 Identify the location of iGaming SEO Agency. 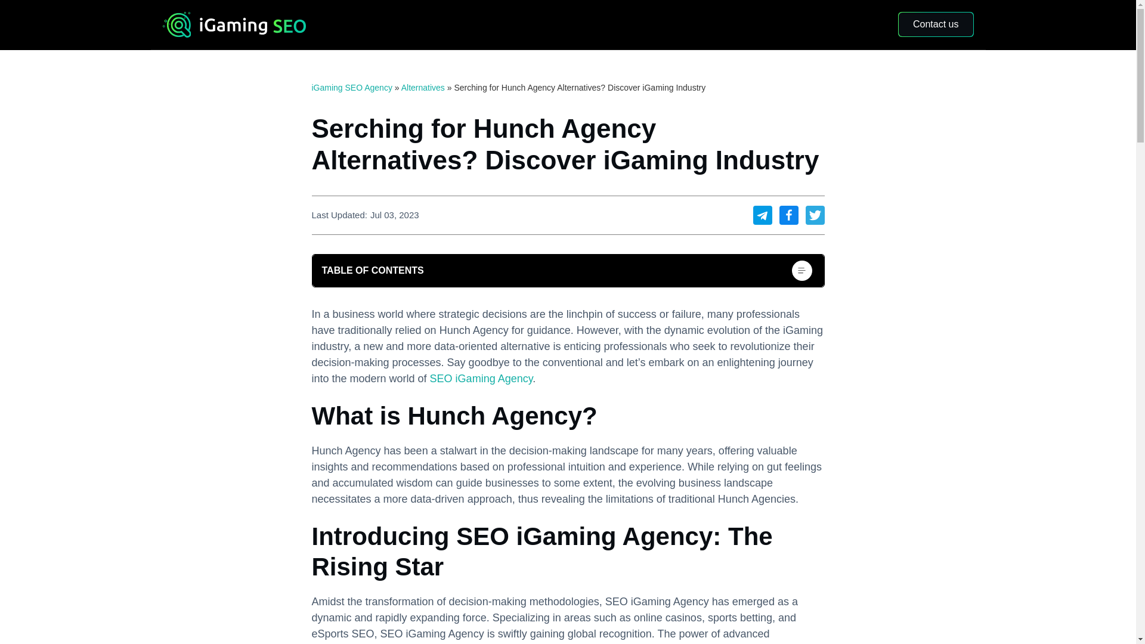
(351, 88).